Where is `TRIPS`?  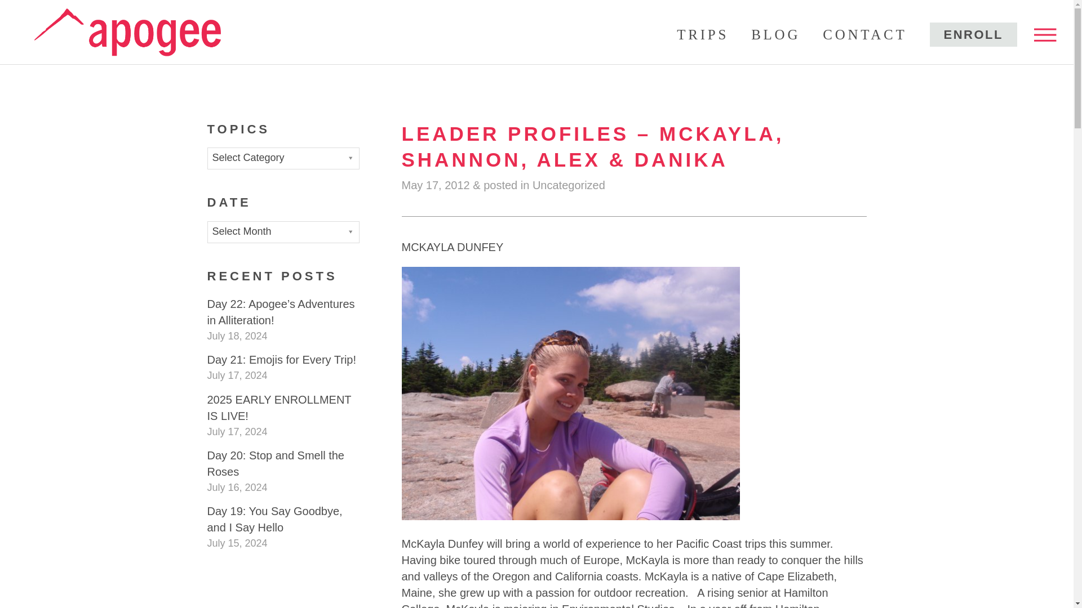
TRIPS is located at coordinates (702, 34).